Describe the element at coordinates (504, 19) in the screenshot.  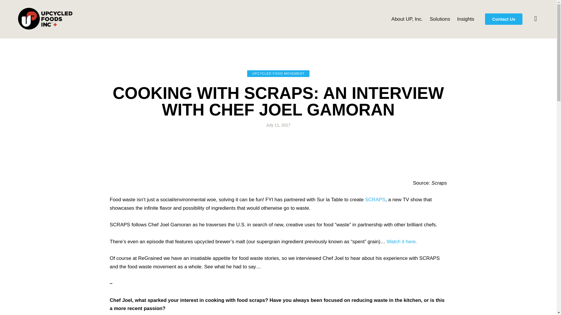
I see `Contact Us` at that location.